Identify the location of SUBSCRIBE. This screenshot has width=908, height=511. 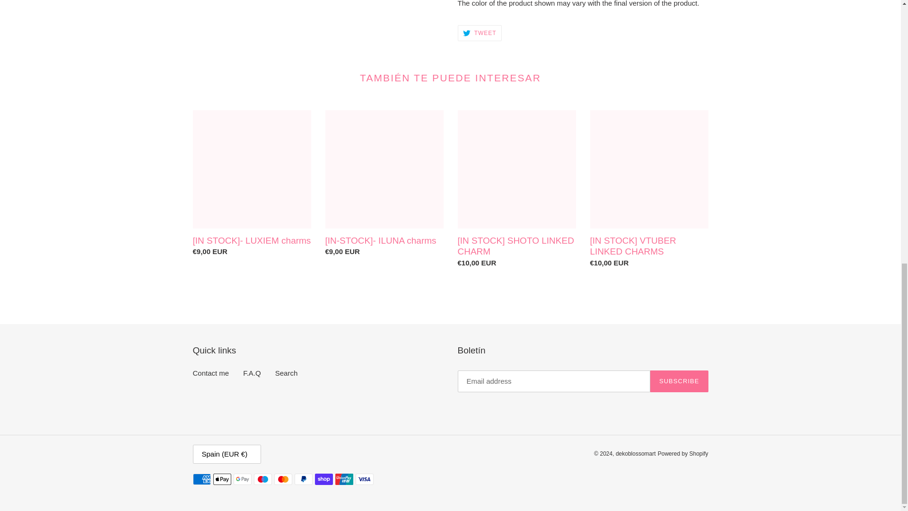
(679, 381).